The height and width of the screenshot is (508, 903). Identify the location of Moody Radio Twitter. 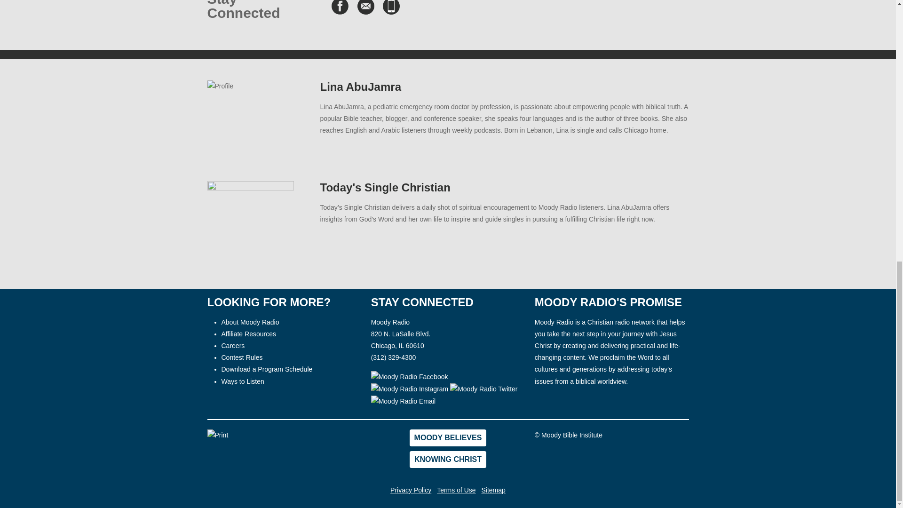
(483, 388).